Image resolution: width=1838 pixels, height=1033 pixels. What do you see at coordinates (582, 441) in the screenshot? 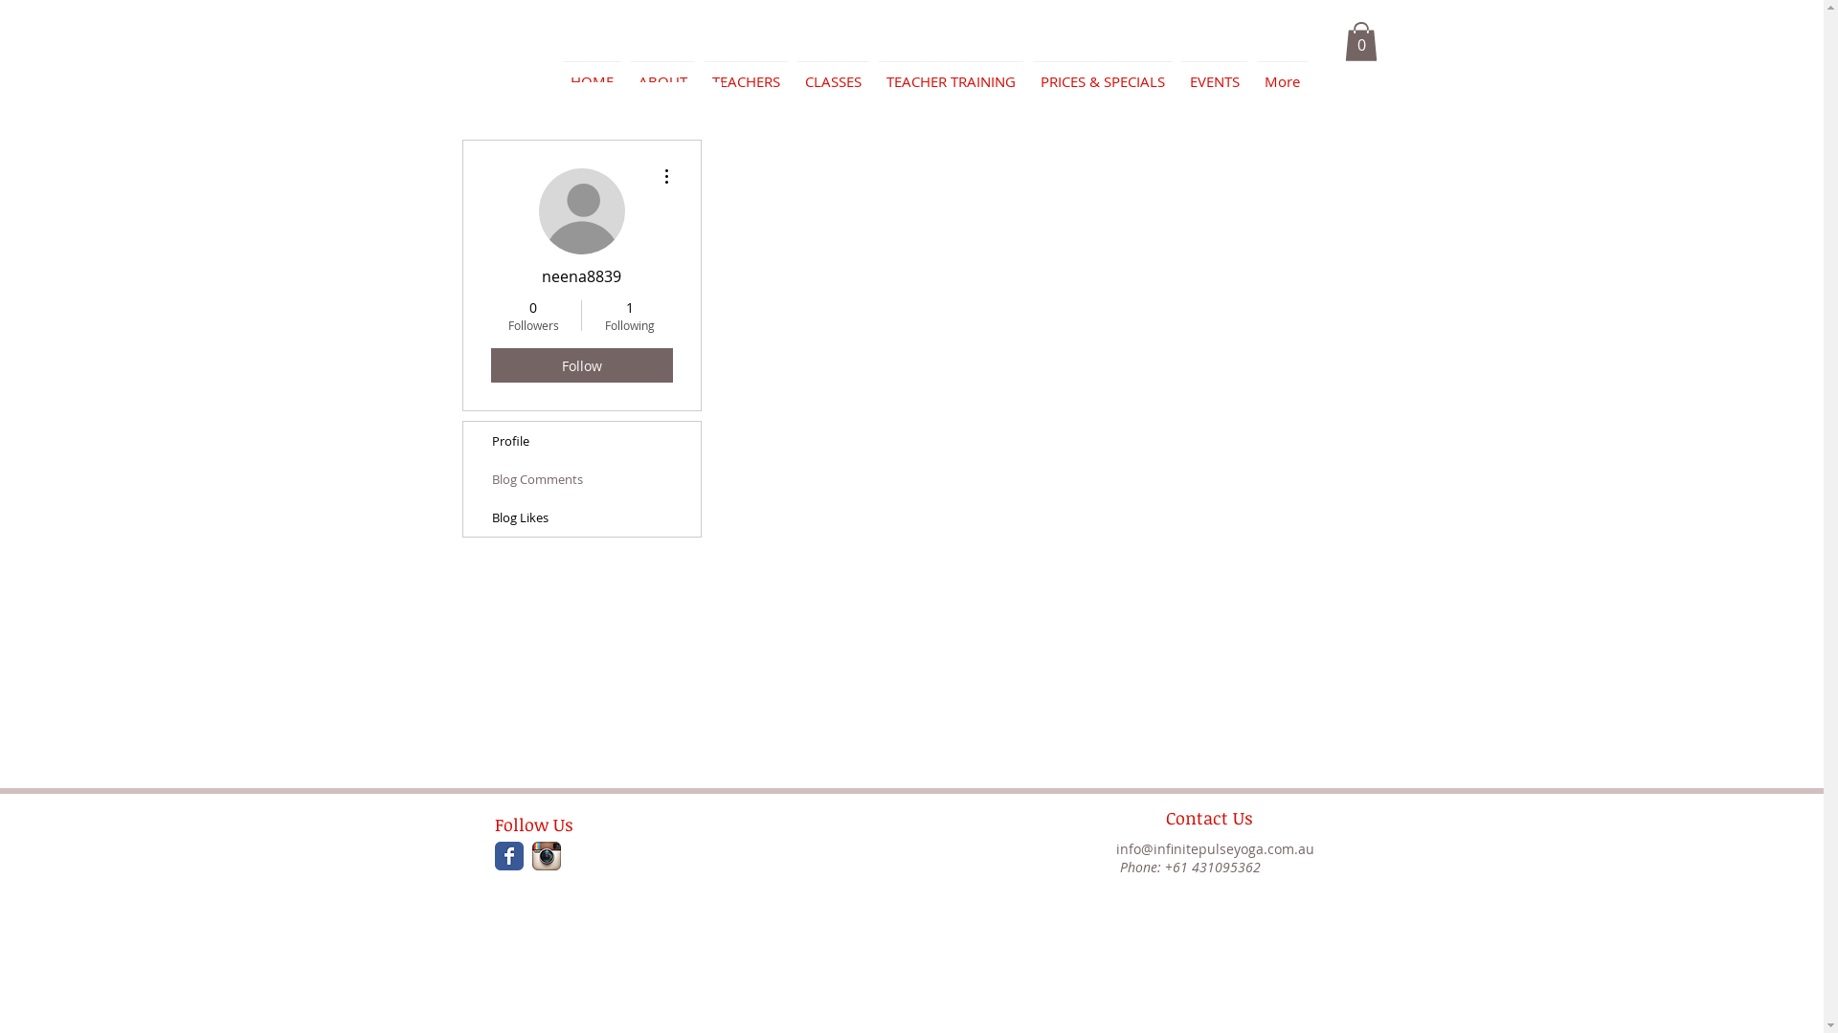
I see `Profile` at bounding box center [582, 441].